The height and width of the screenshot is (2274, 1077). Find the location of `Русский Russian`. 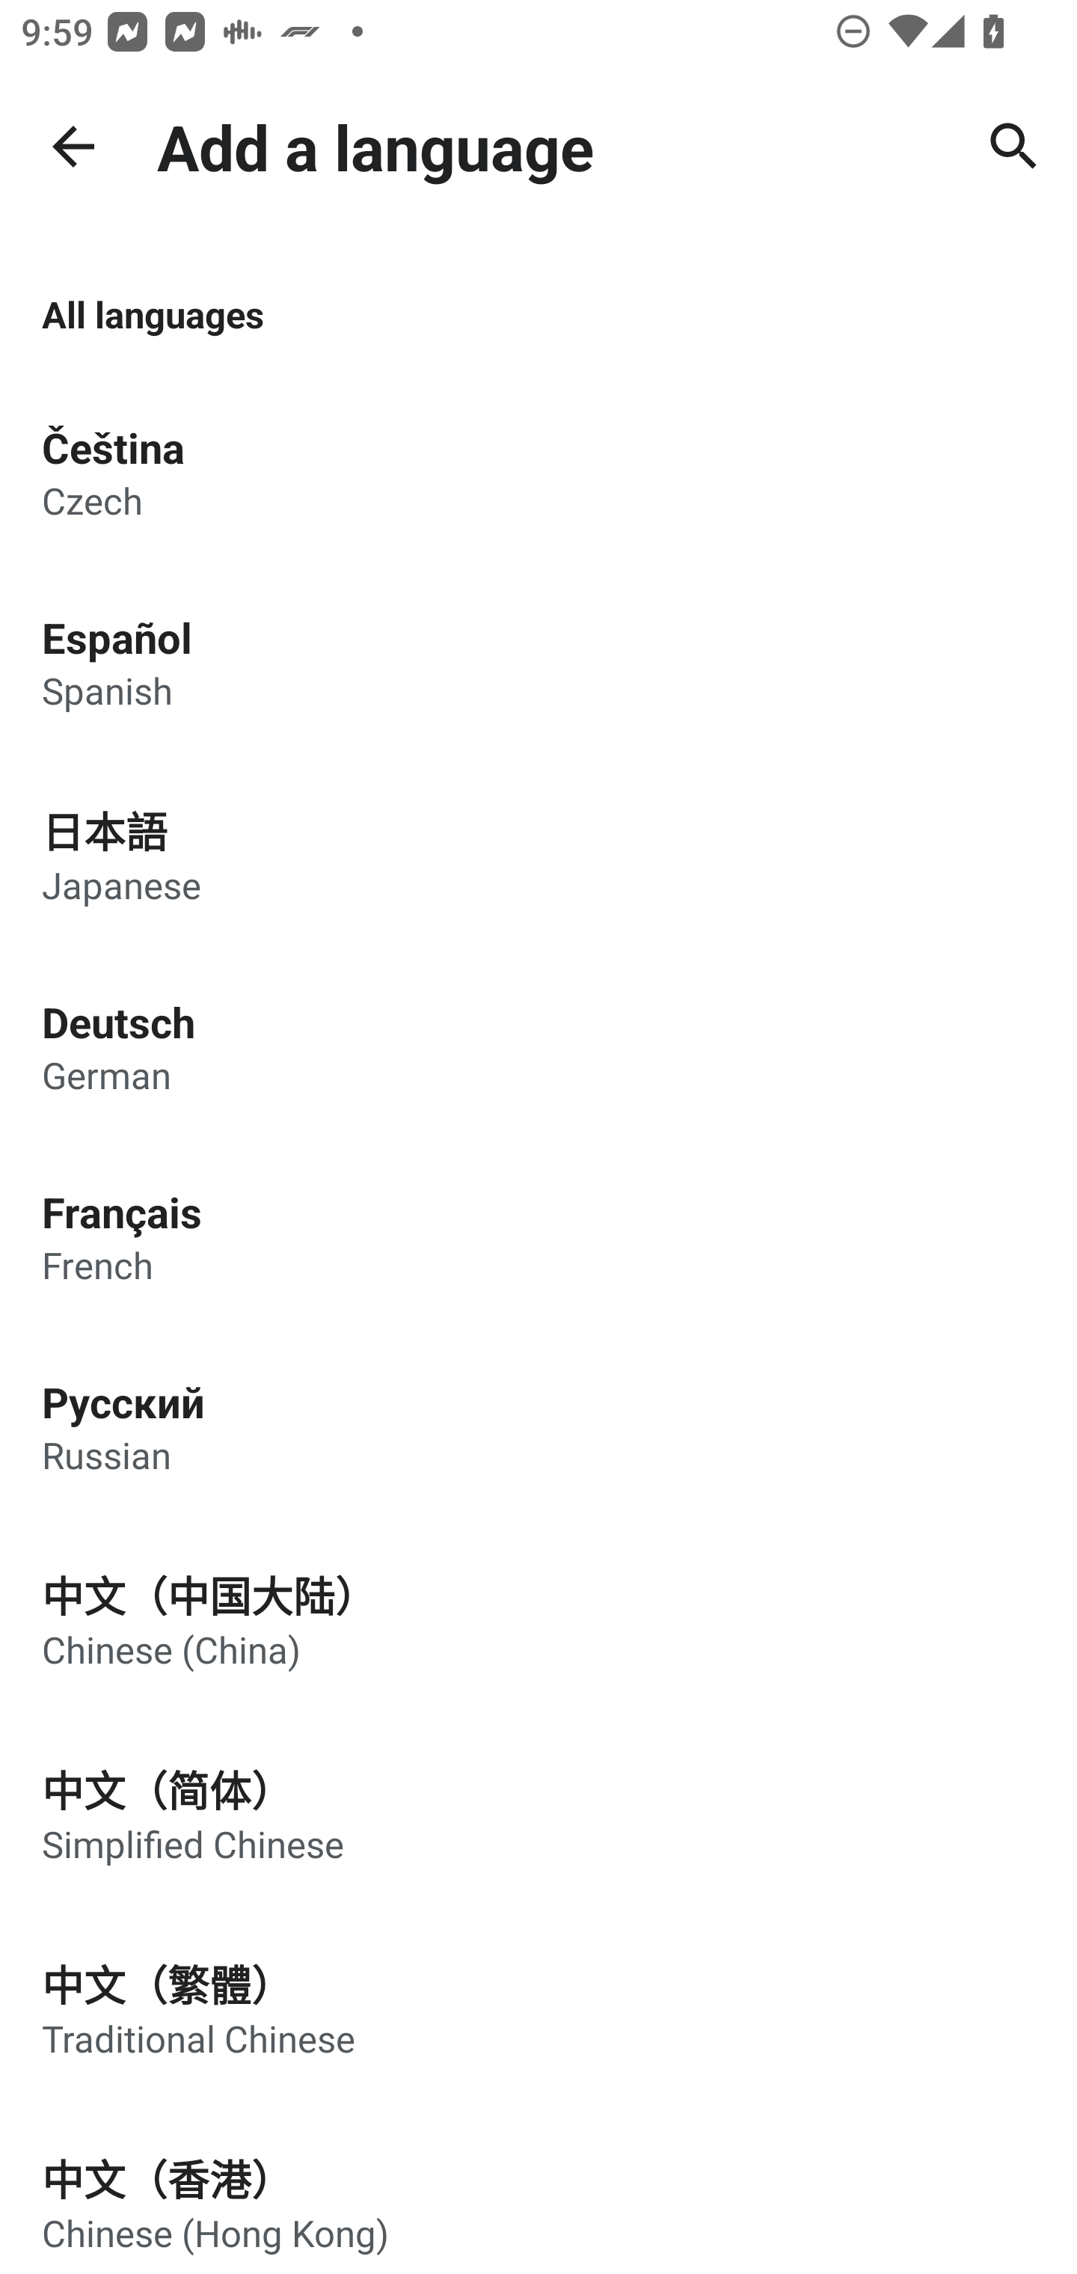

Русский Russian is located at coordinates (538, 1426).